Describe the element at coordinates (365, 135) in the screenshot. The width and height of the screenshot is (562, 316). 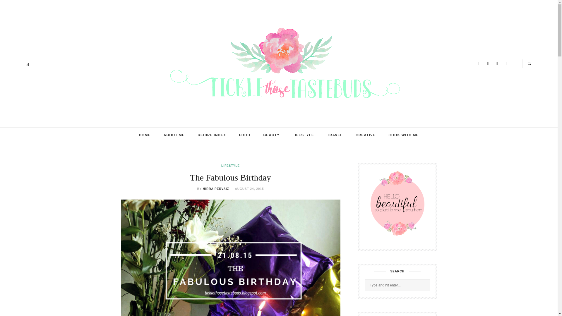
I see `CREATIVE` at that location.